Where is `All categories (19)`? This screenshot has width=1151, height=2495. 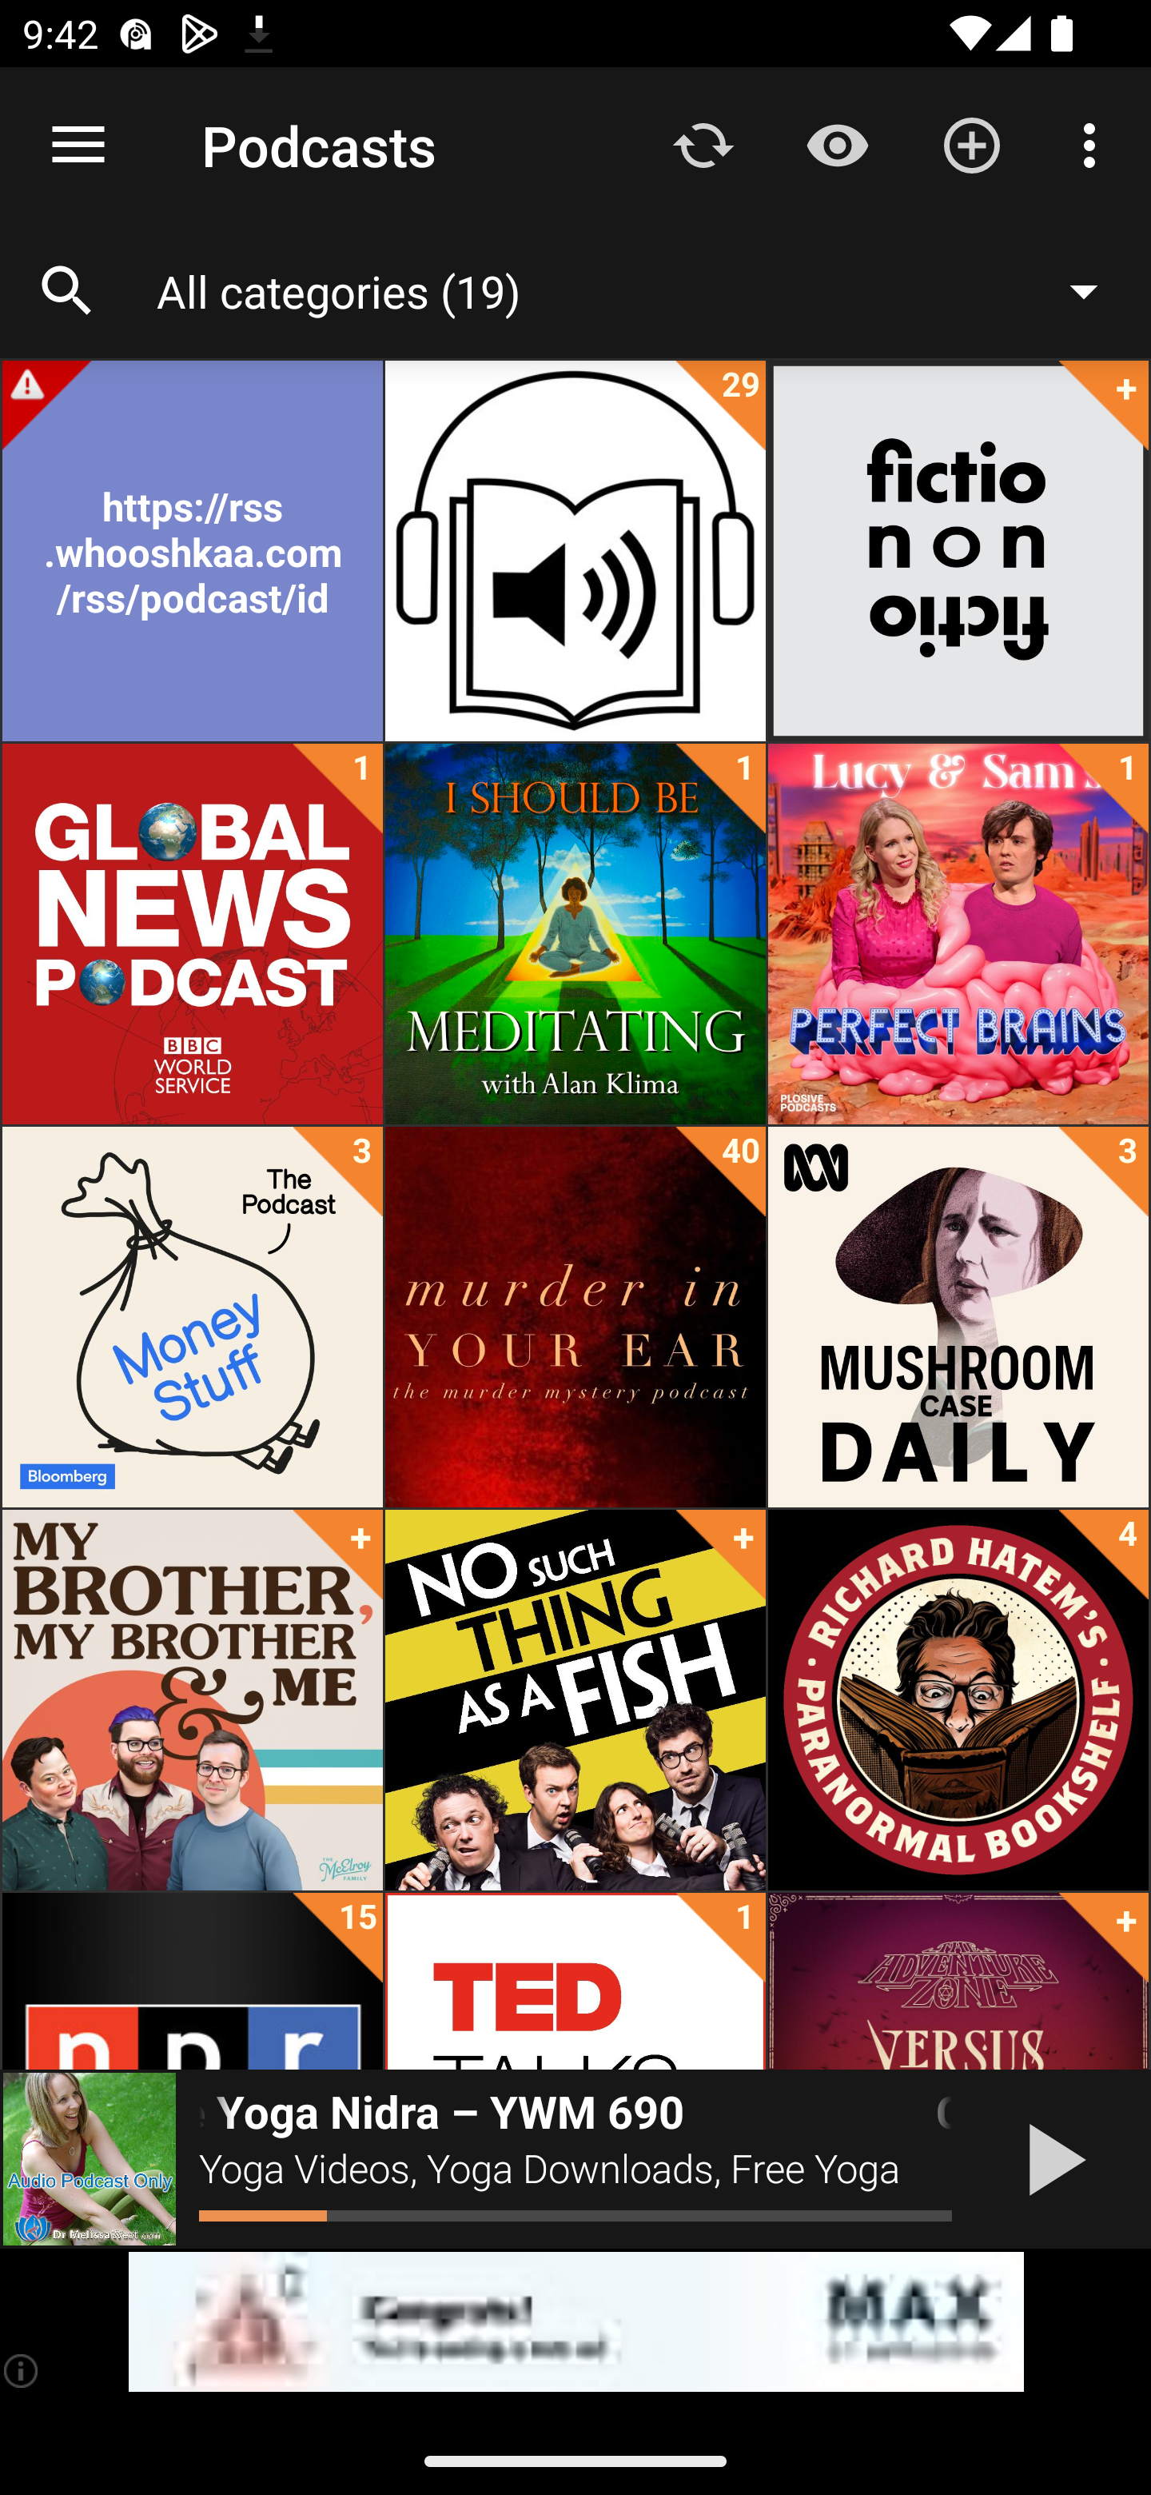
All categories (19) is located at coordinates (643, 290).